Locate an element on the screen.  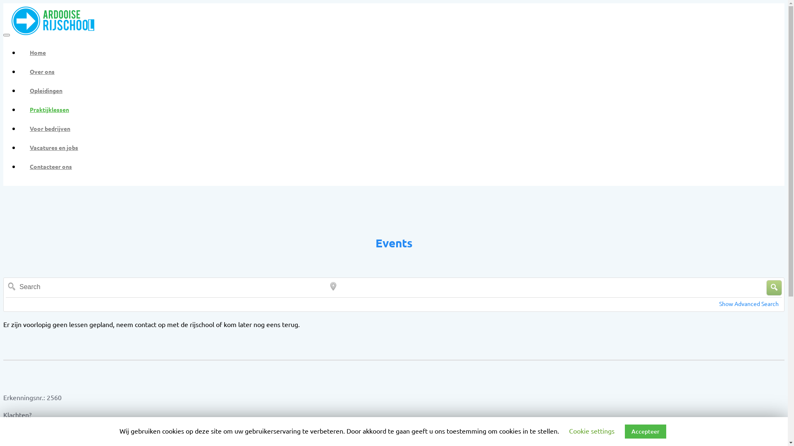
Over ons is located at coordinates (407, 71).